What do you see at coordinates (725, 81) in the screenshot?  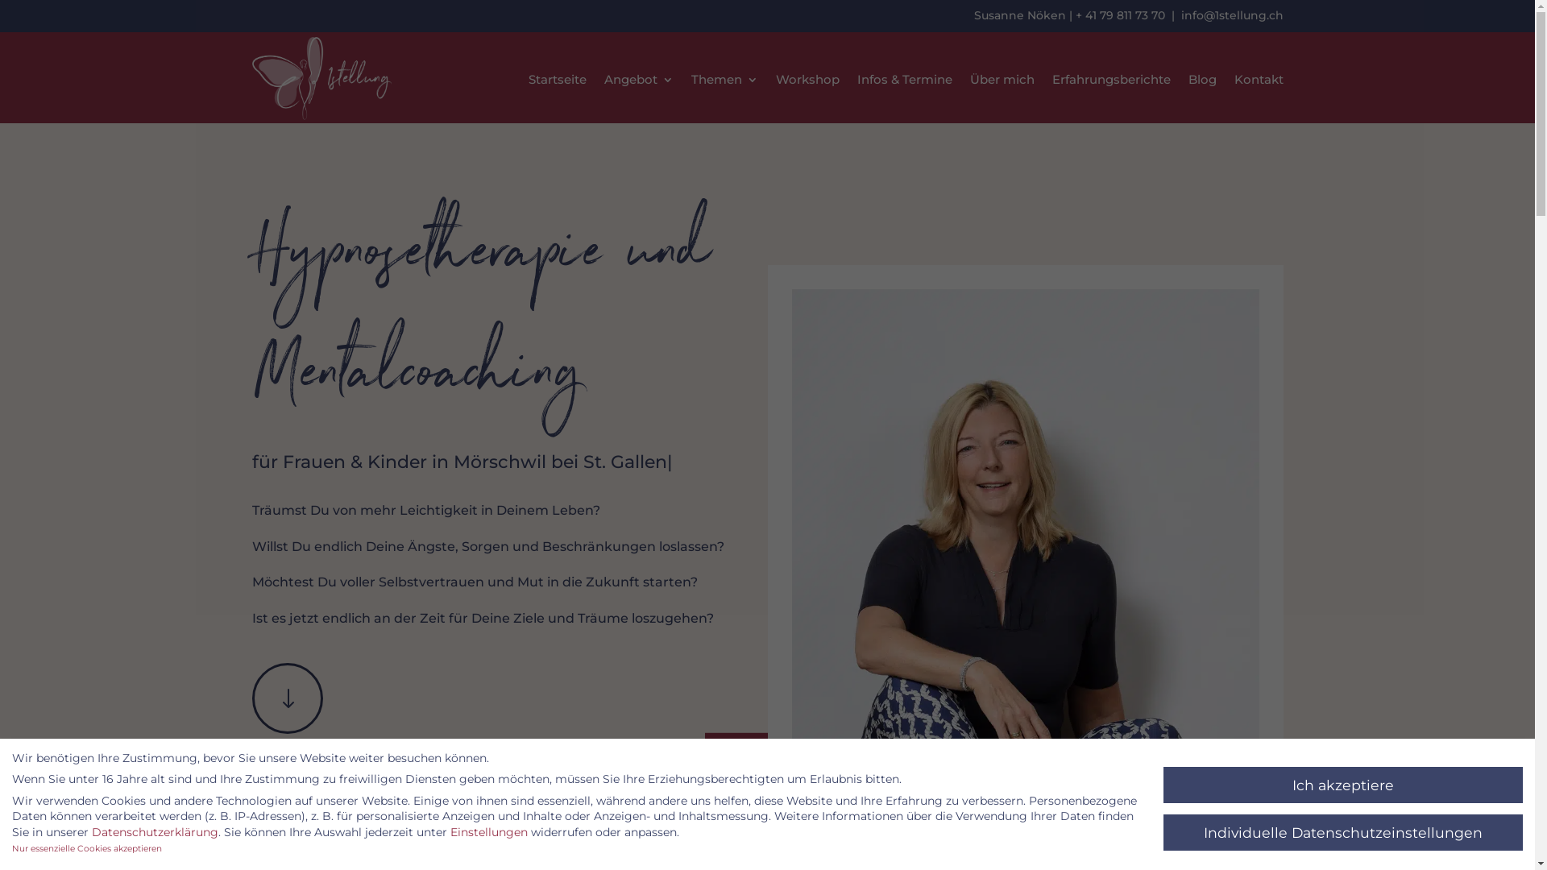 I see `Themen` at bounding box center [725, 81].